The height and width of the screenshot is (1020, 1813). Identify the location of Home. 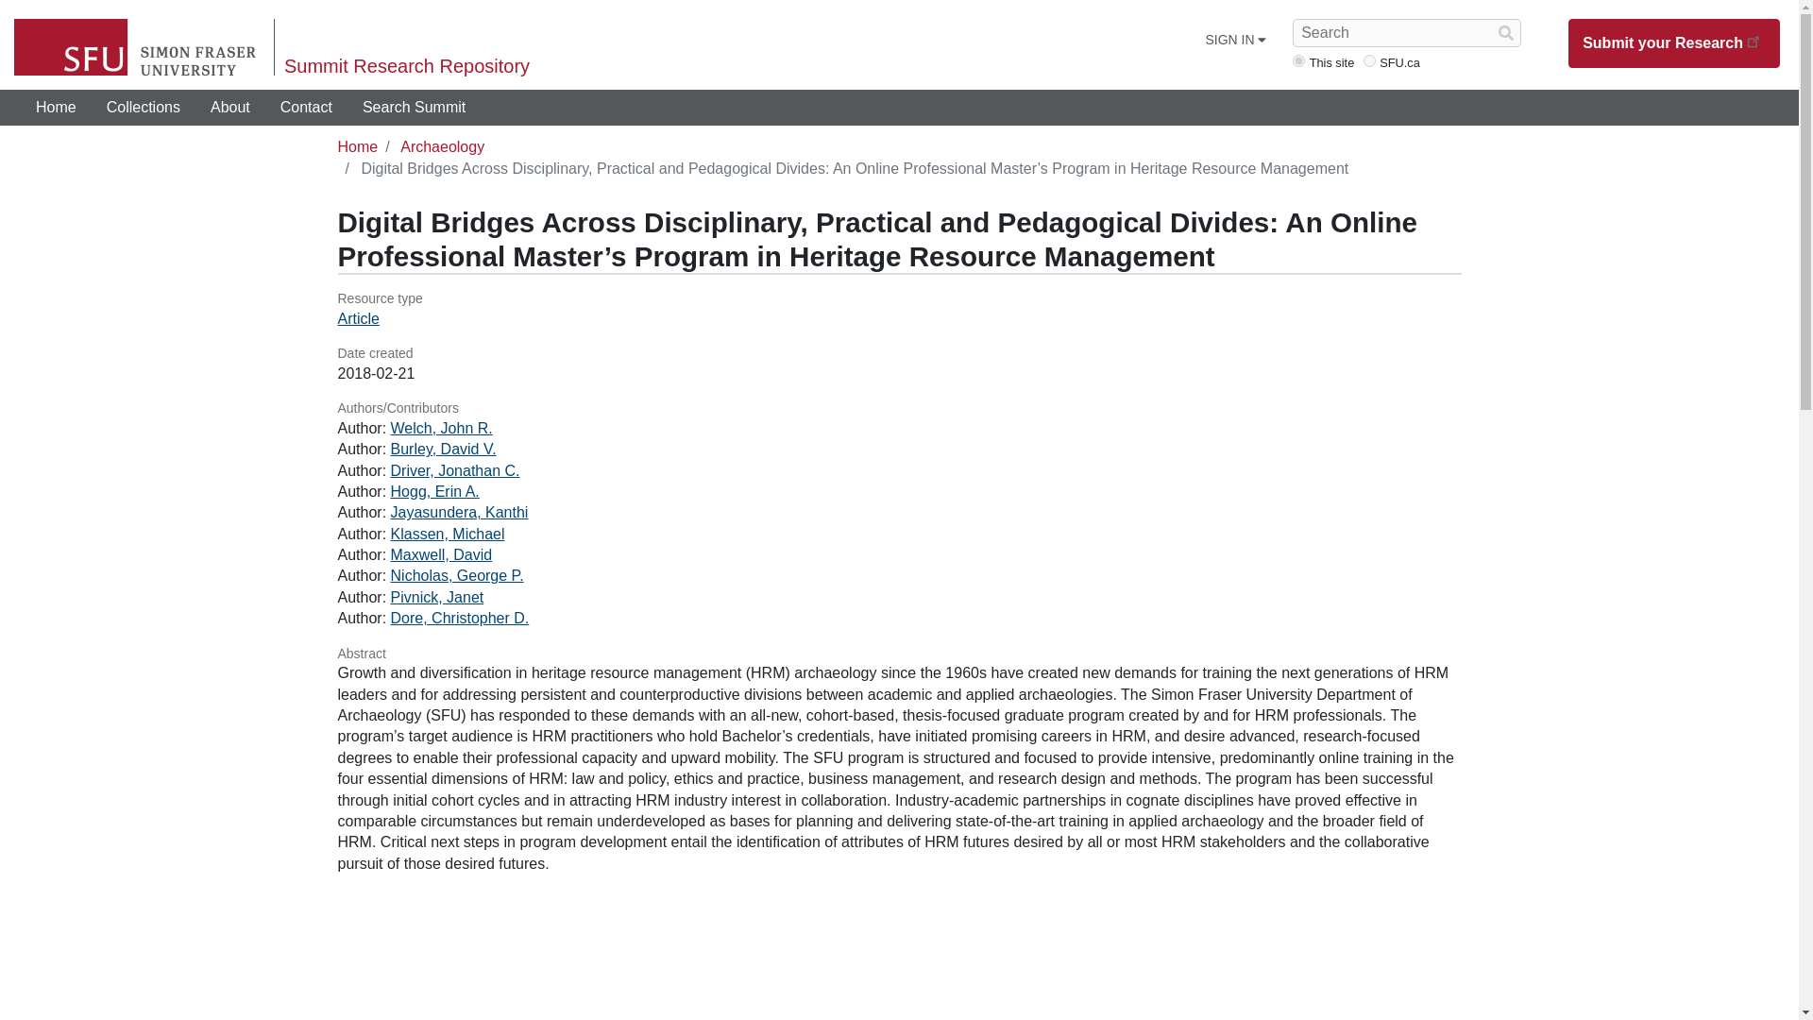
(56, 108).